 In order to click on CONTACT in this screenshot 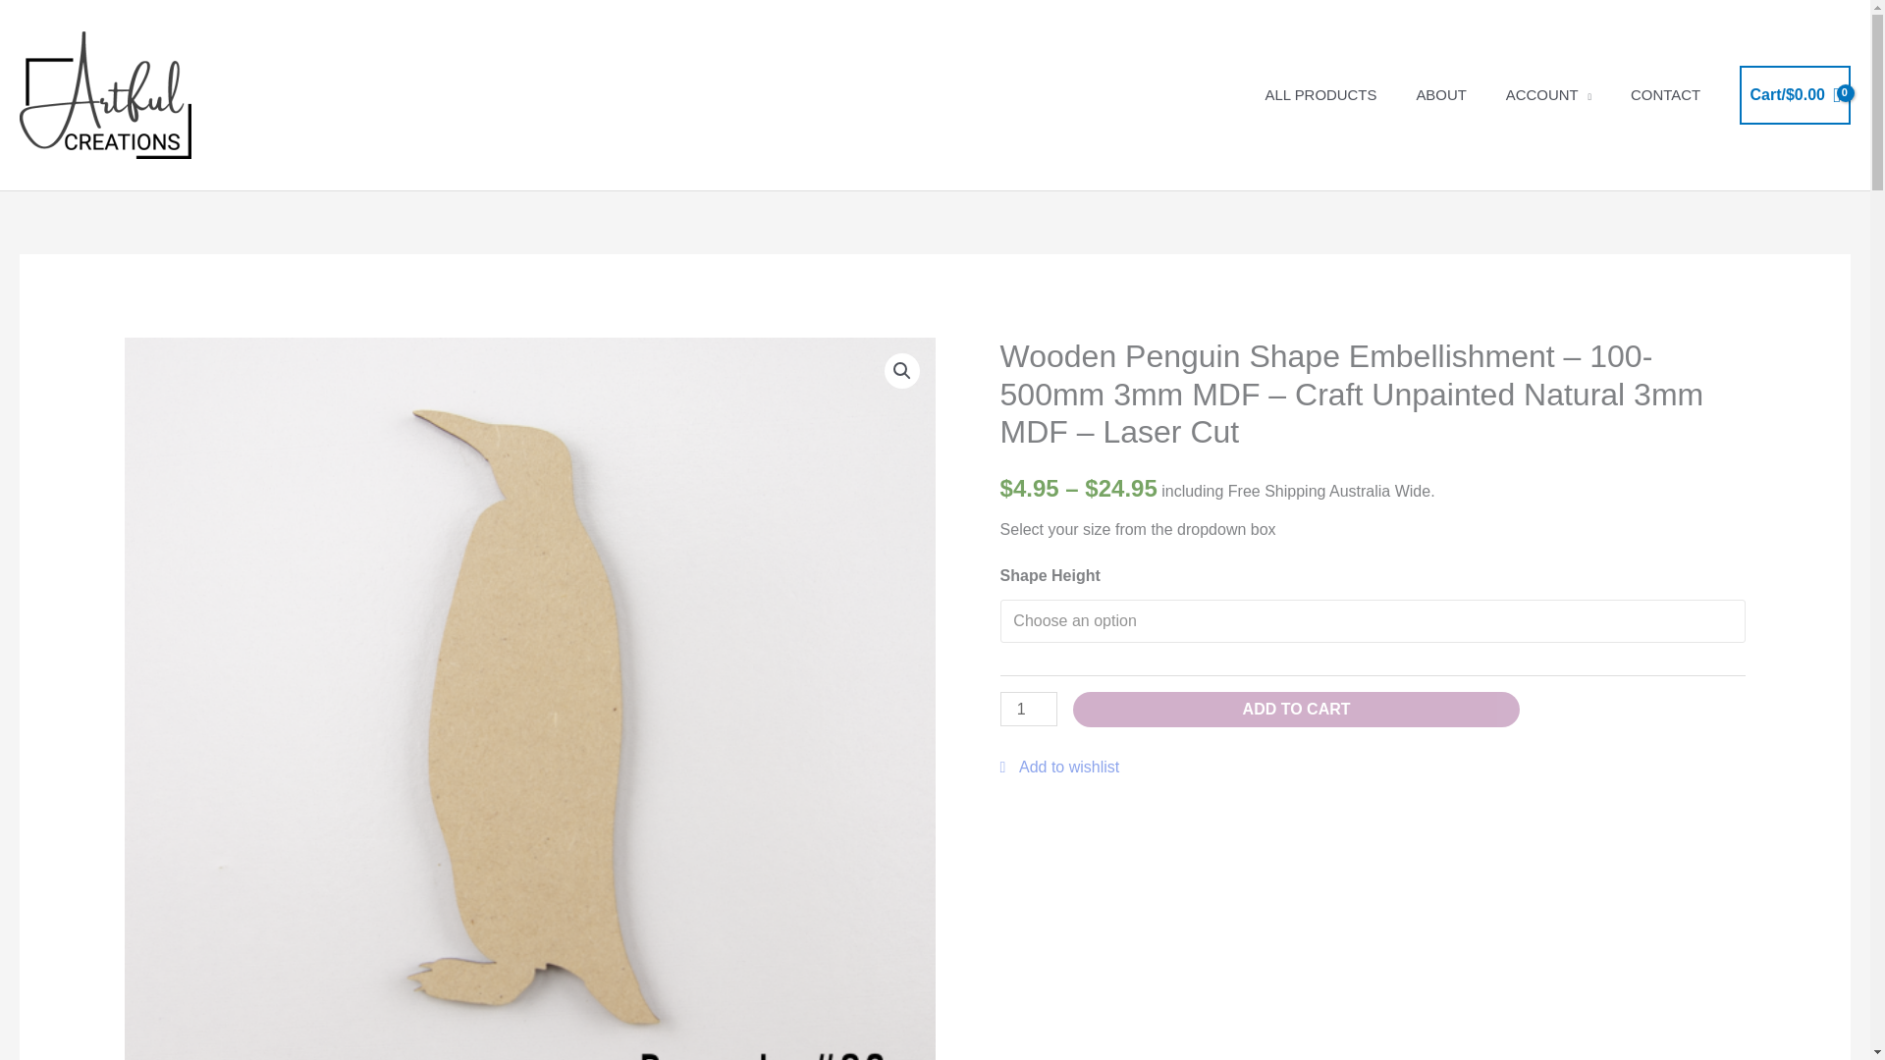, I will do `click(1665, 94)`.